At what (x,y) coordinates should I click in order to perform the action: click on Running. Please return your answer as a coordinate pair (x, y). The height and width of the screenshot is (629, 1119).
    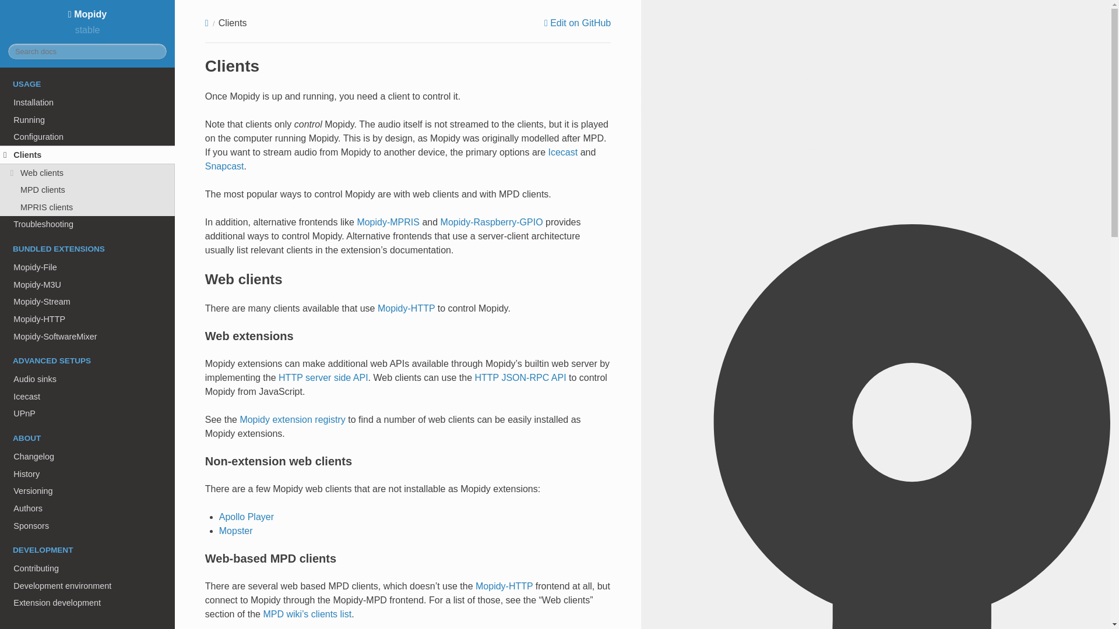
    Looking at the image, I should click on (87, 120).